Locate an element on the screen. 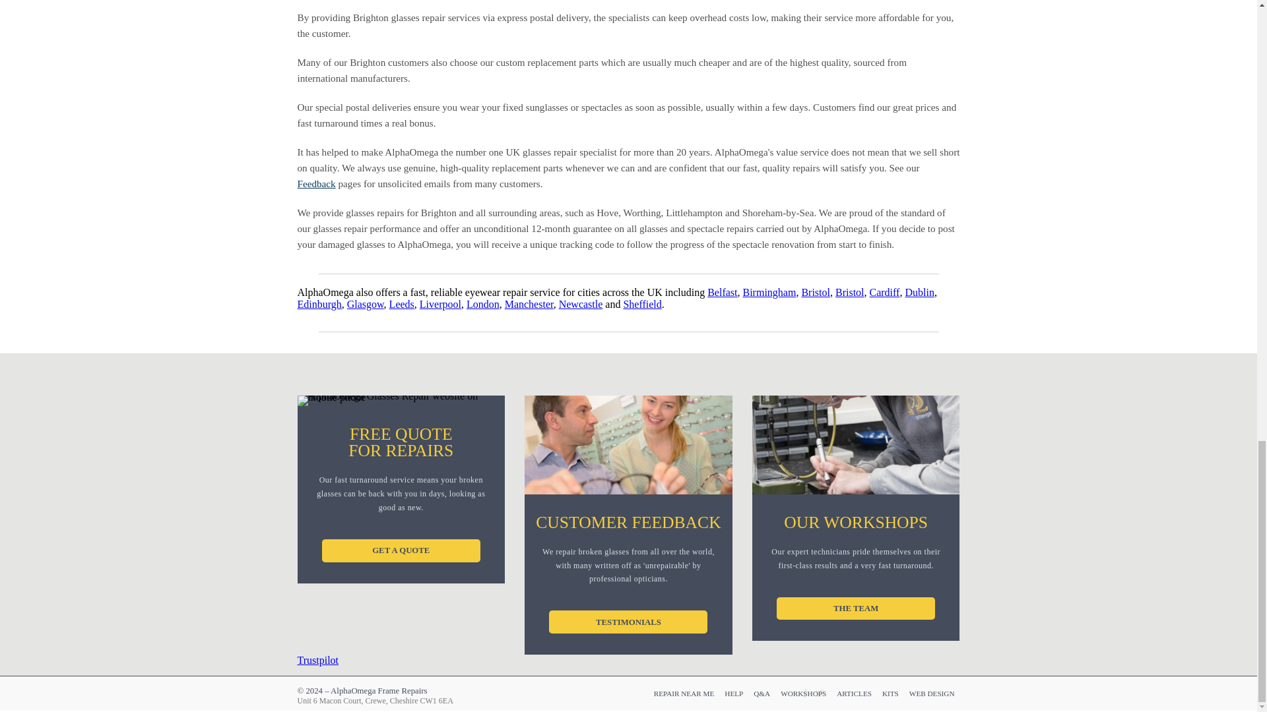 The height and width of the screenshot is (712, 1267). Feedback is located at coordinates (315, 183).